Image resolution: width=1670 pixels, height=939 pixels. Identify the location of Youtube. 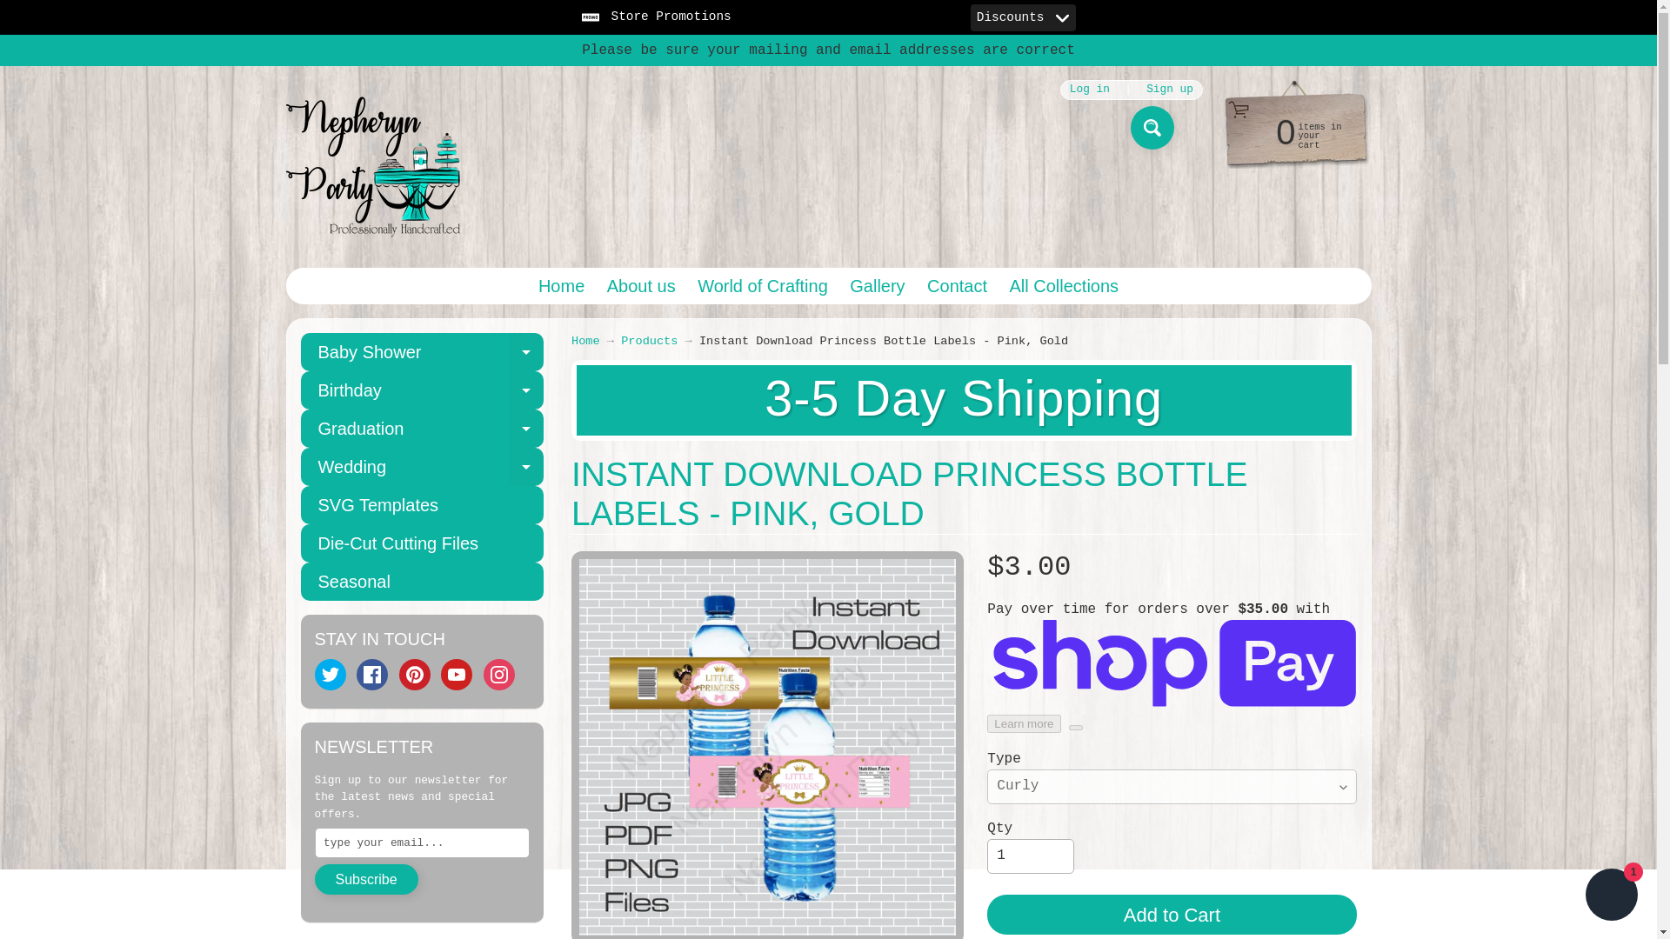
(1152, 127).